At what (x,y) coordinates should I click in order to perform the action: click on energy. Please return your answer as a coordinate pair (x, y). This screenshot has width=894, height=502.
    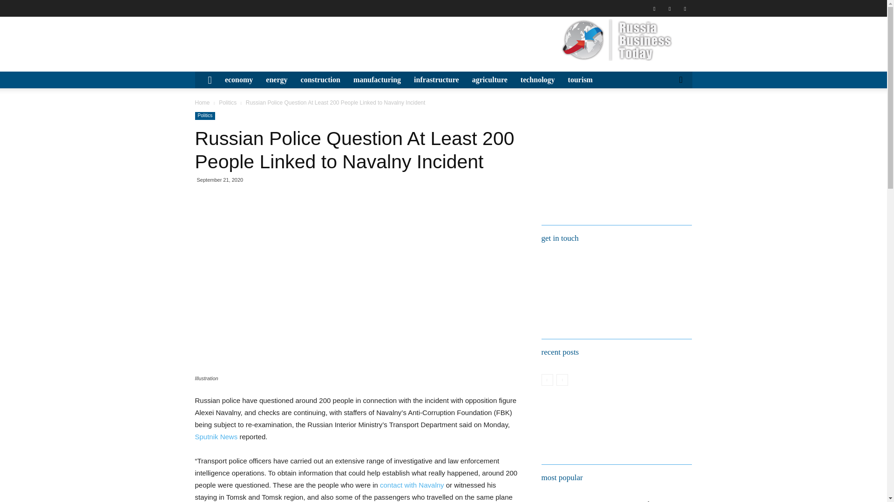
    Looking at the image, I should click on (277, 80).